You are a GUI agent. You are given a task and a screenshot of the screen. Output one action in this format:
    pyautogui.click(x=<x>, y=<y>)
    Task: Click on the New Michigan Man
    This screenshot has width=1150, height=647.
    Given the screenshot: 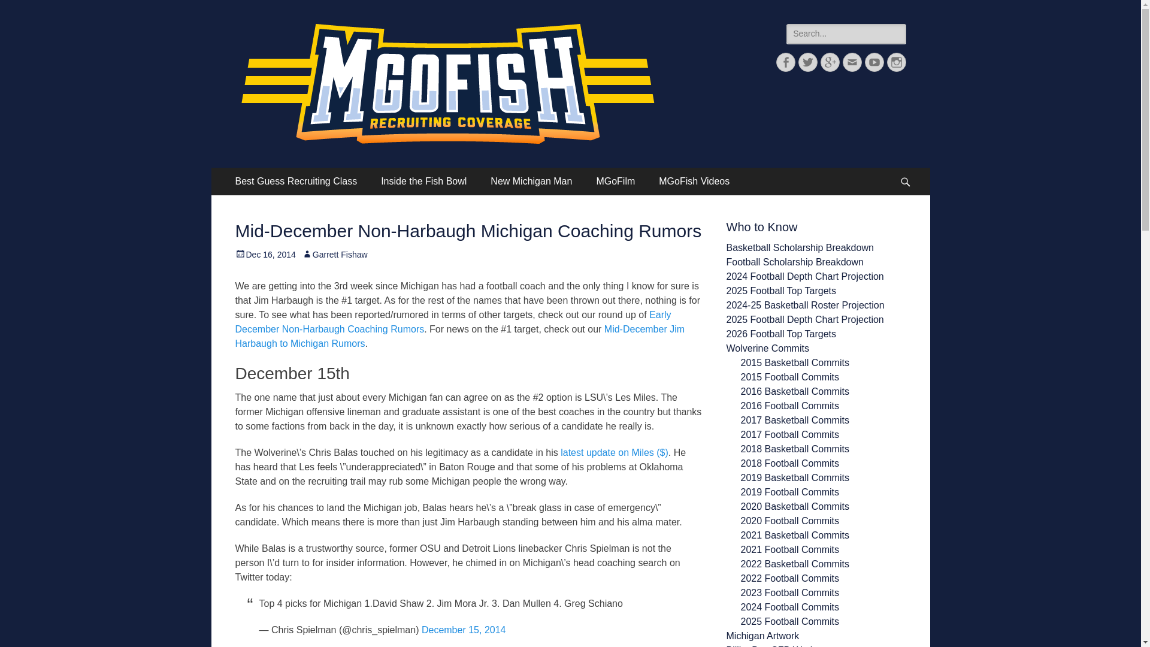 What is the action you would take?
    pyautogui.click(x=531, y=181)
    